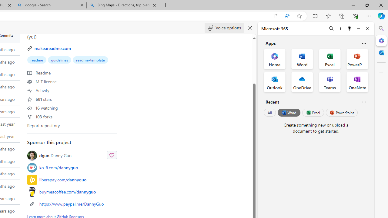 The width and height of the screenshot is (388, 218). I want to click on Outlook Office App, so click(275, 82).